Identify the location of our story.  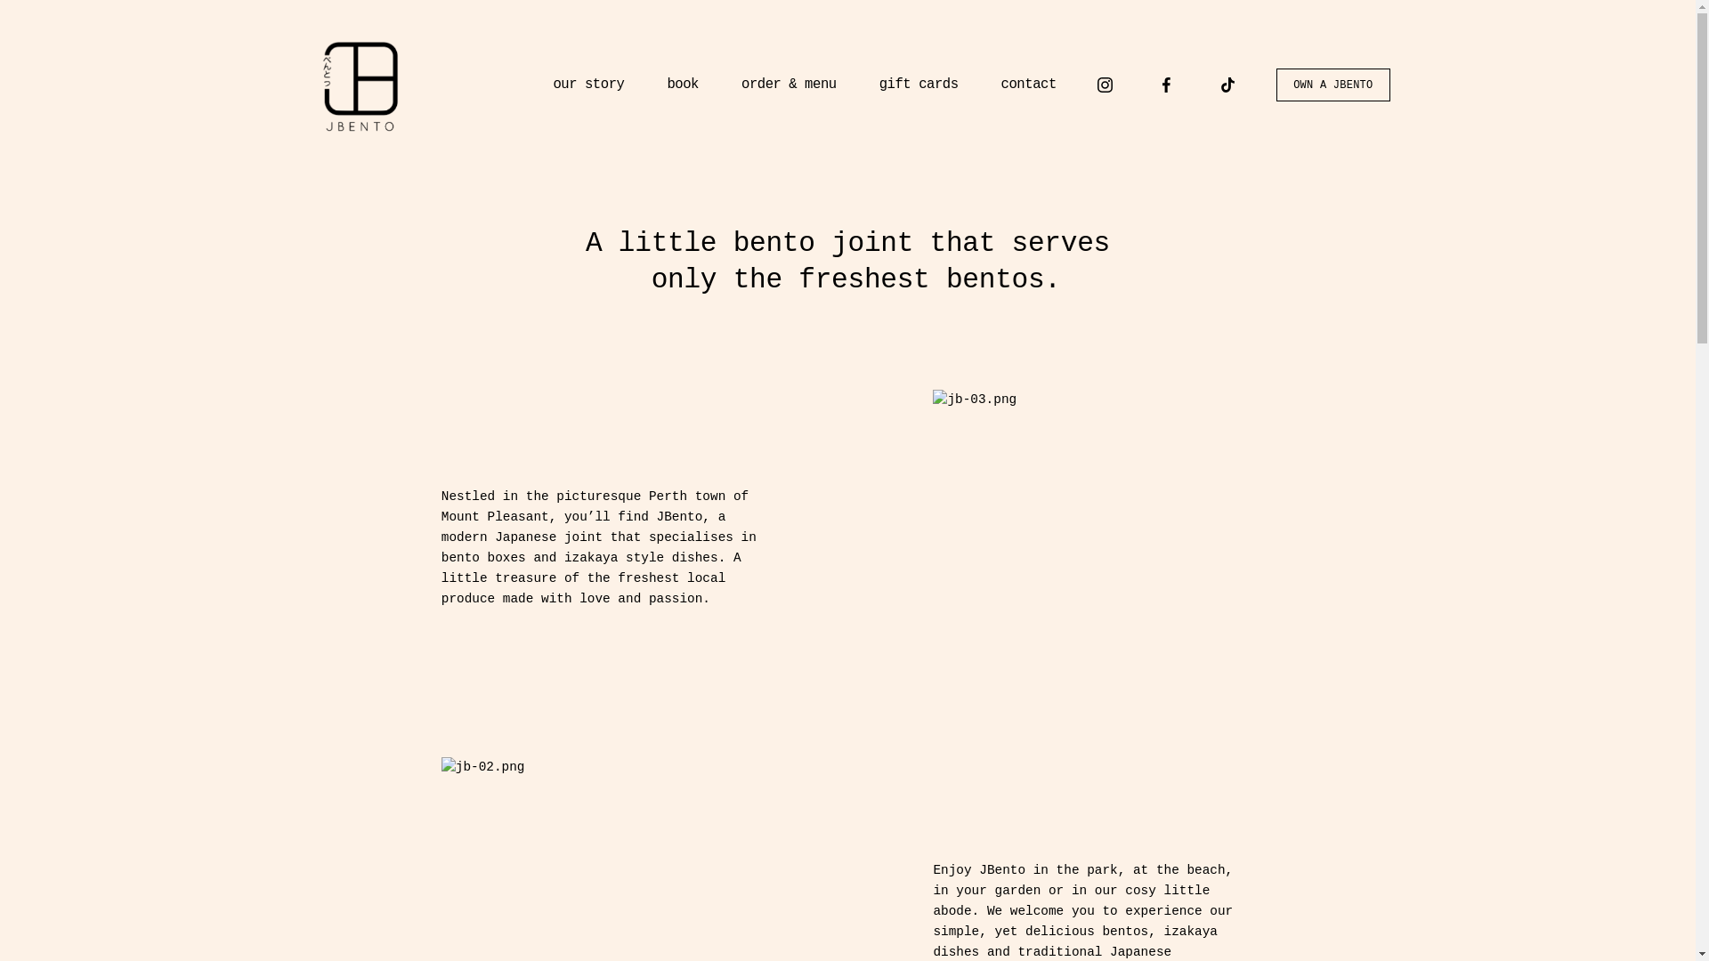
(588, 85).